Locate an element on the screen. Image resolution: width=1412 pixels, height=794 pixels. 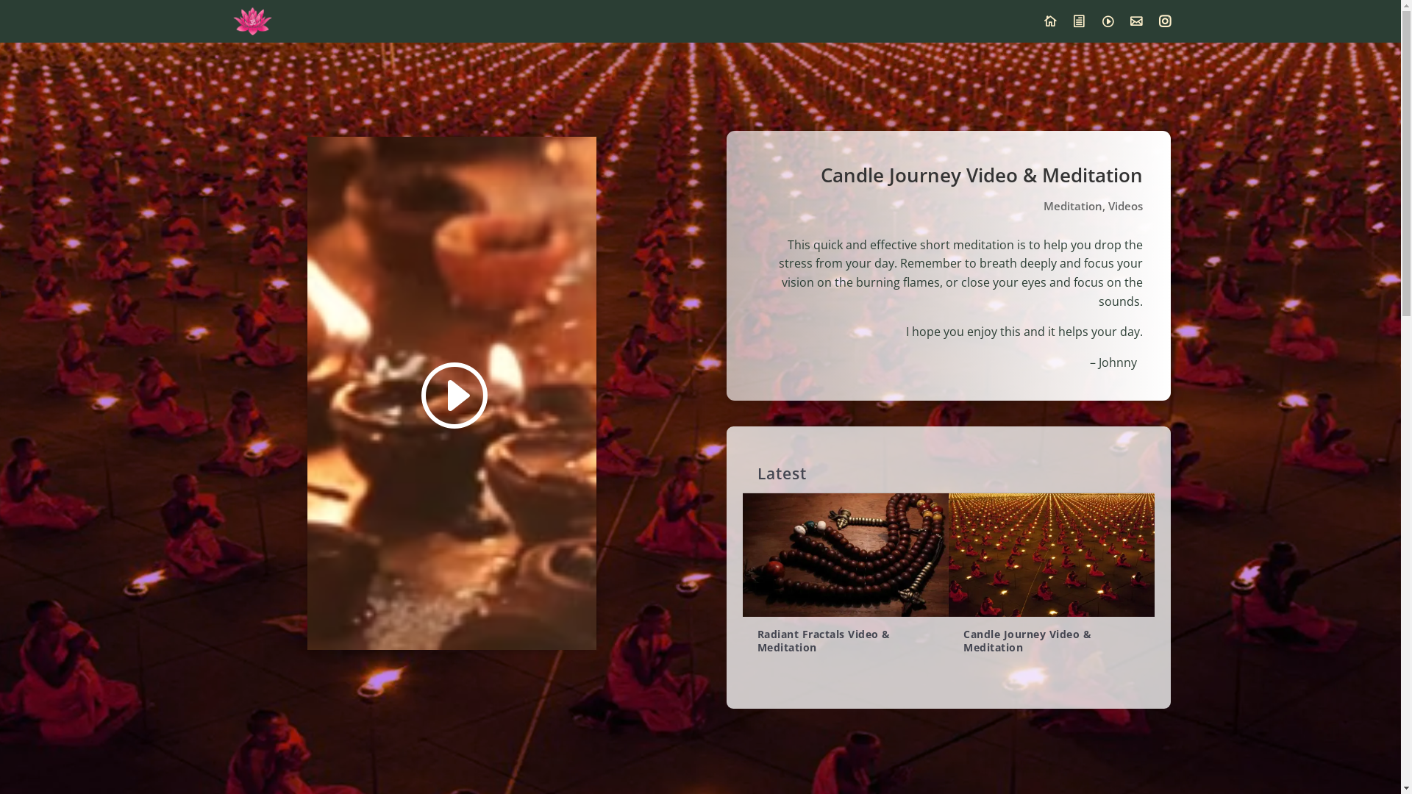
Radiant Fractals Video & Meditation is located at coordinates (824, 641).